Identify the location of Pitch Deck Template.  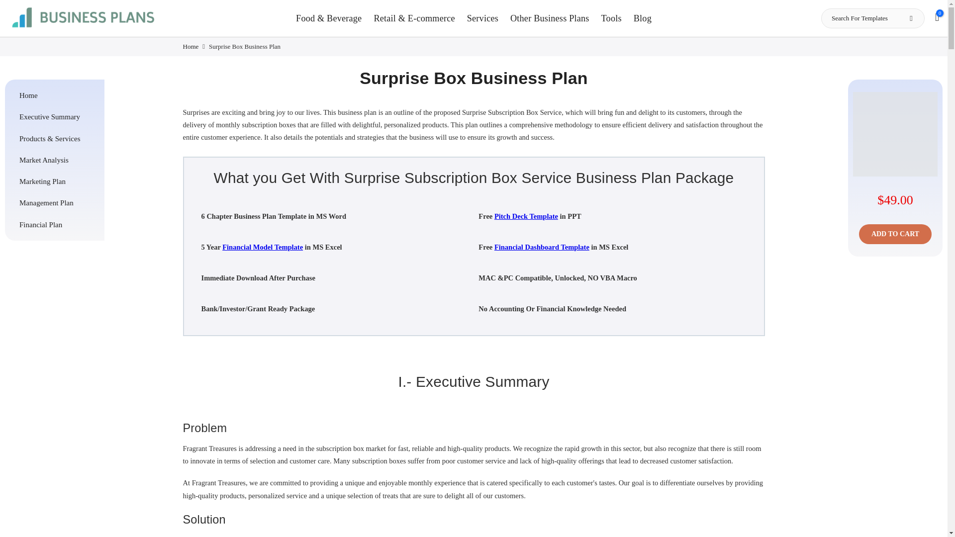
(526, 216).